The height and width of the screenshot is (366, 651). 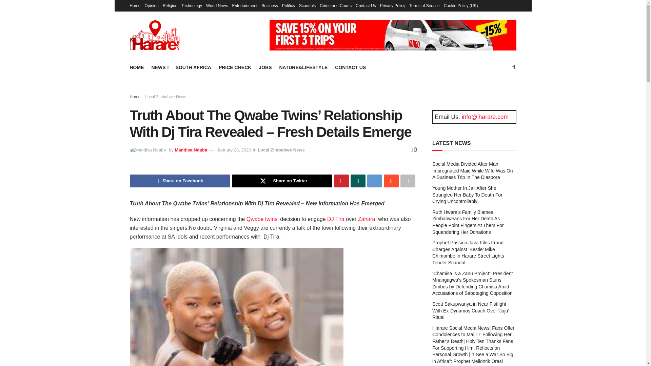 What do you see at coordinates (366, 5) in the screenshot?
I see `Contact Us` at bounding box center [366, 5].